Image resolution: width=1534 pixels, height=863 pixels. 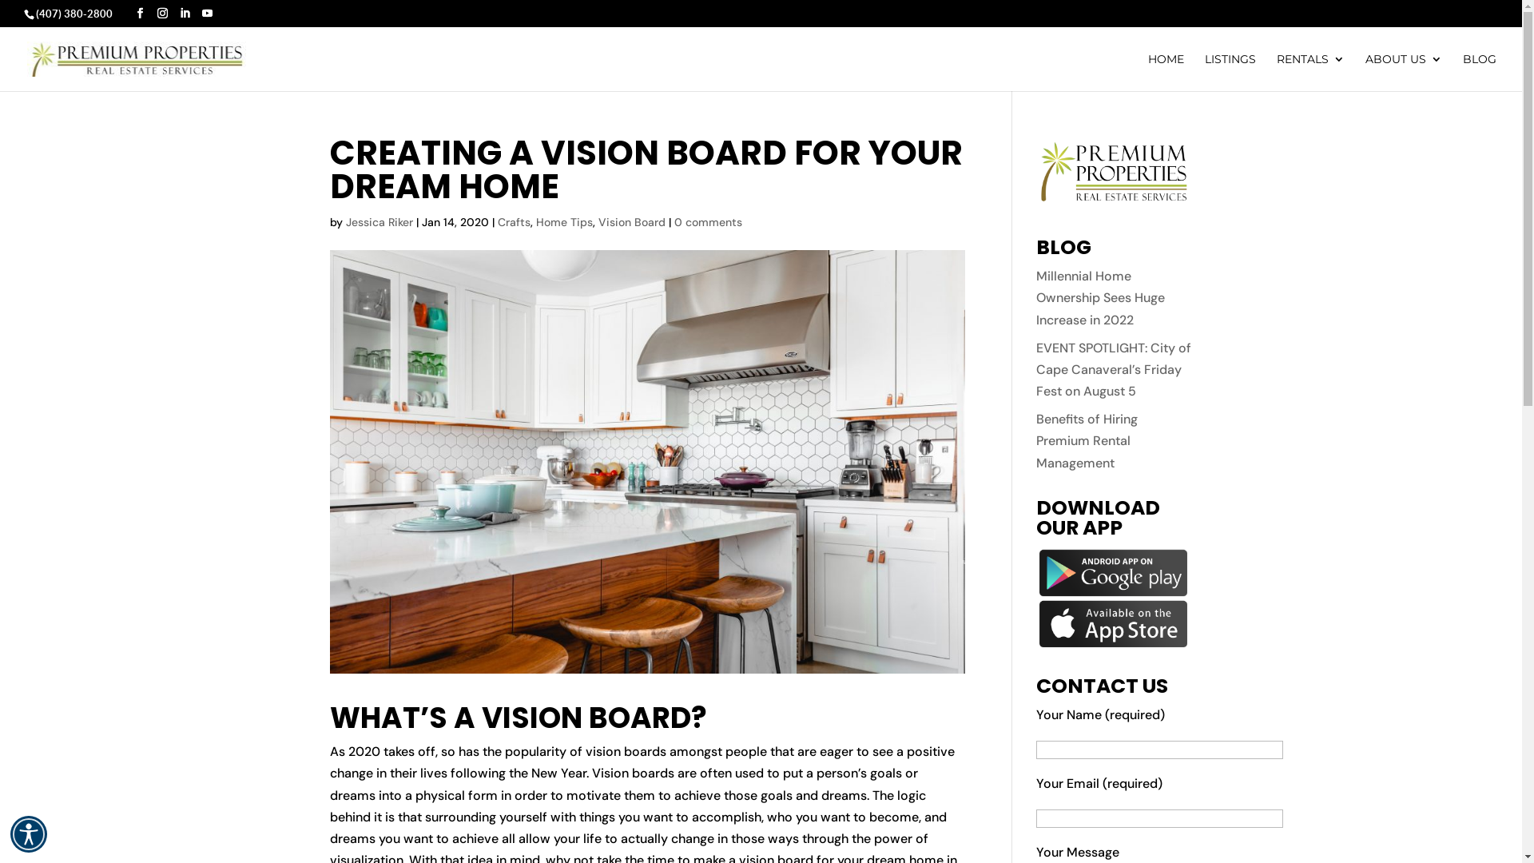 I want to click on LISTINGS, so click(x=1230, y=72).